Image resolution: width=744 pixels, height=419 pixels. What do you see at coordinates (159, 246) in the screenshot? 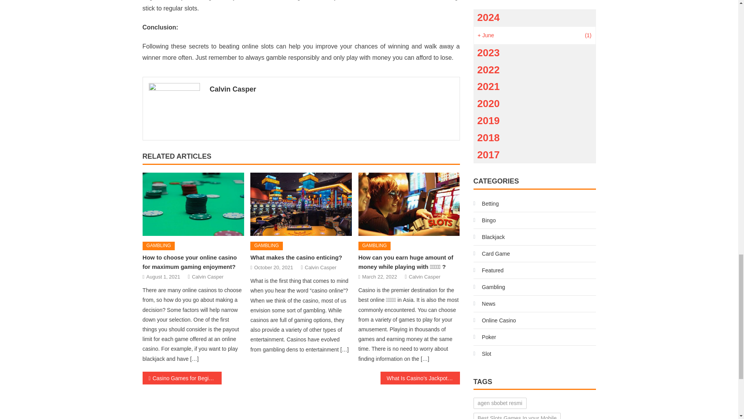
I see `GAMBLING` at bounding box center [159, 246].